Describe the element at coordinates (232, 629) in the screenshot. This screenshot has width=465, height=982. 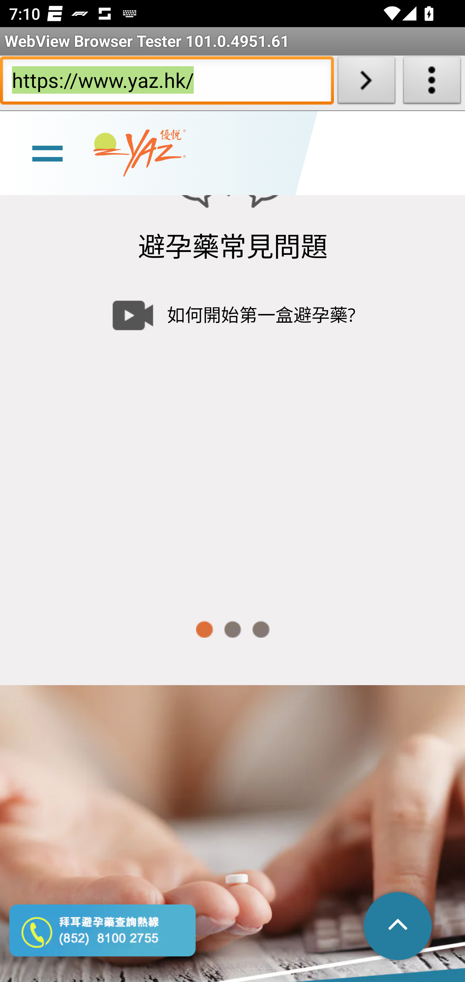
I see `2 of 3` at that location.